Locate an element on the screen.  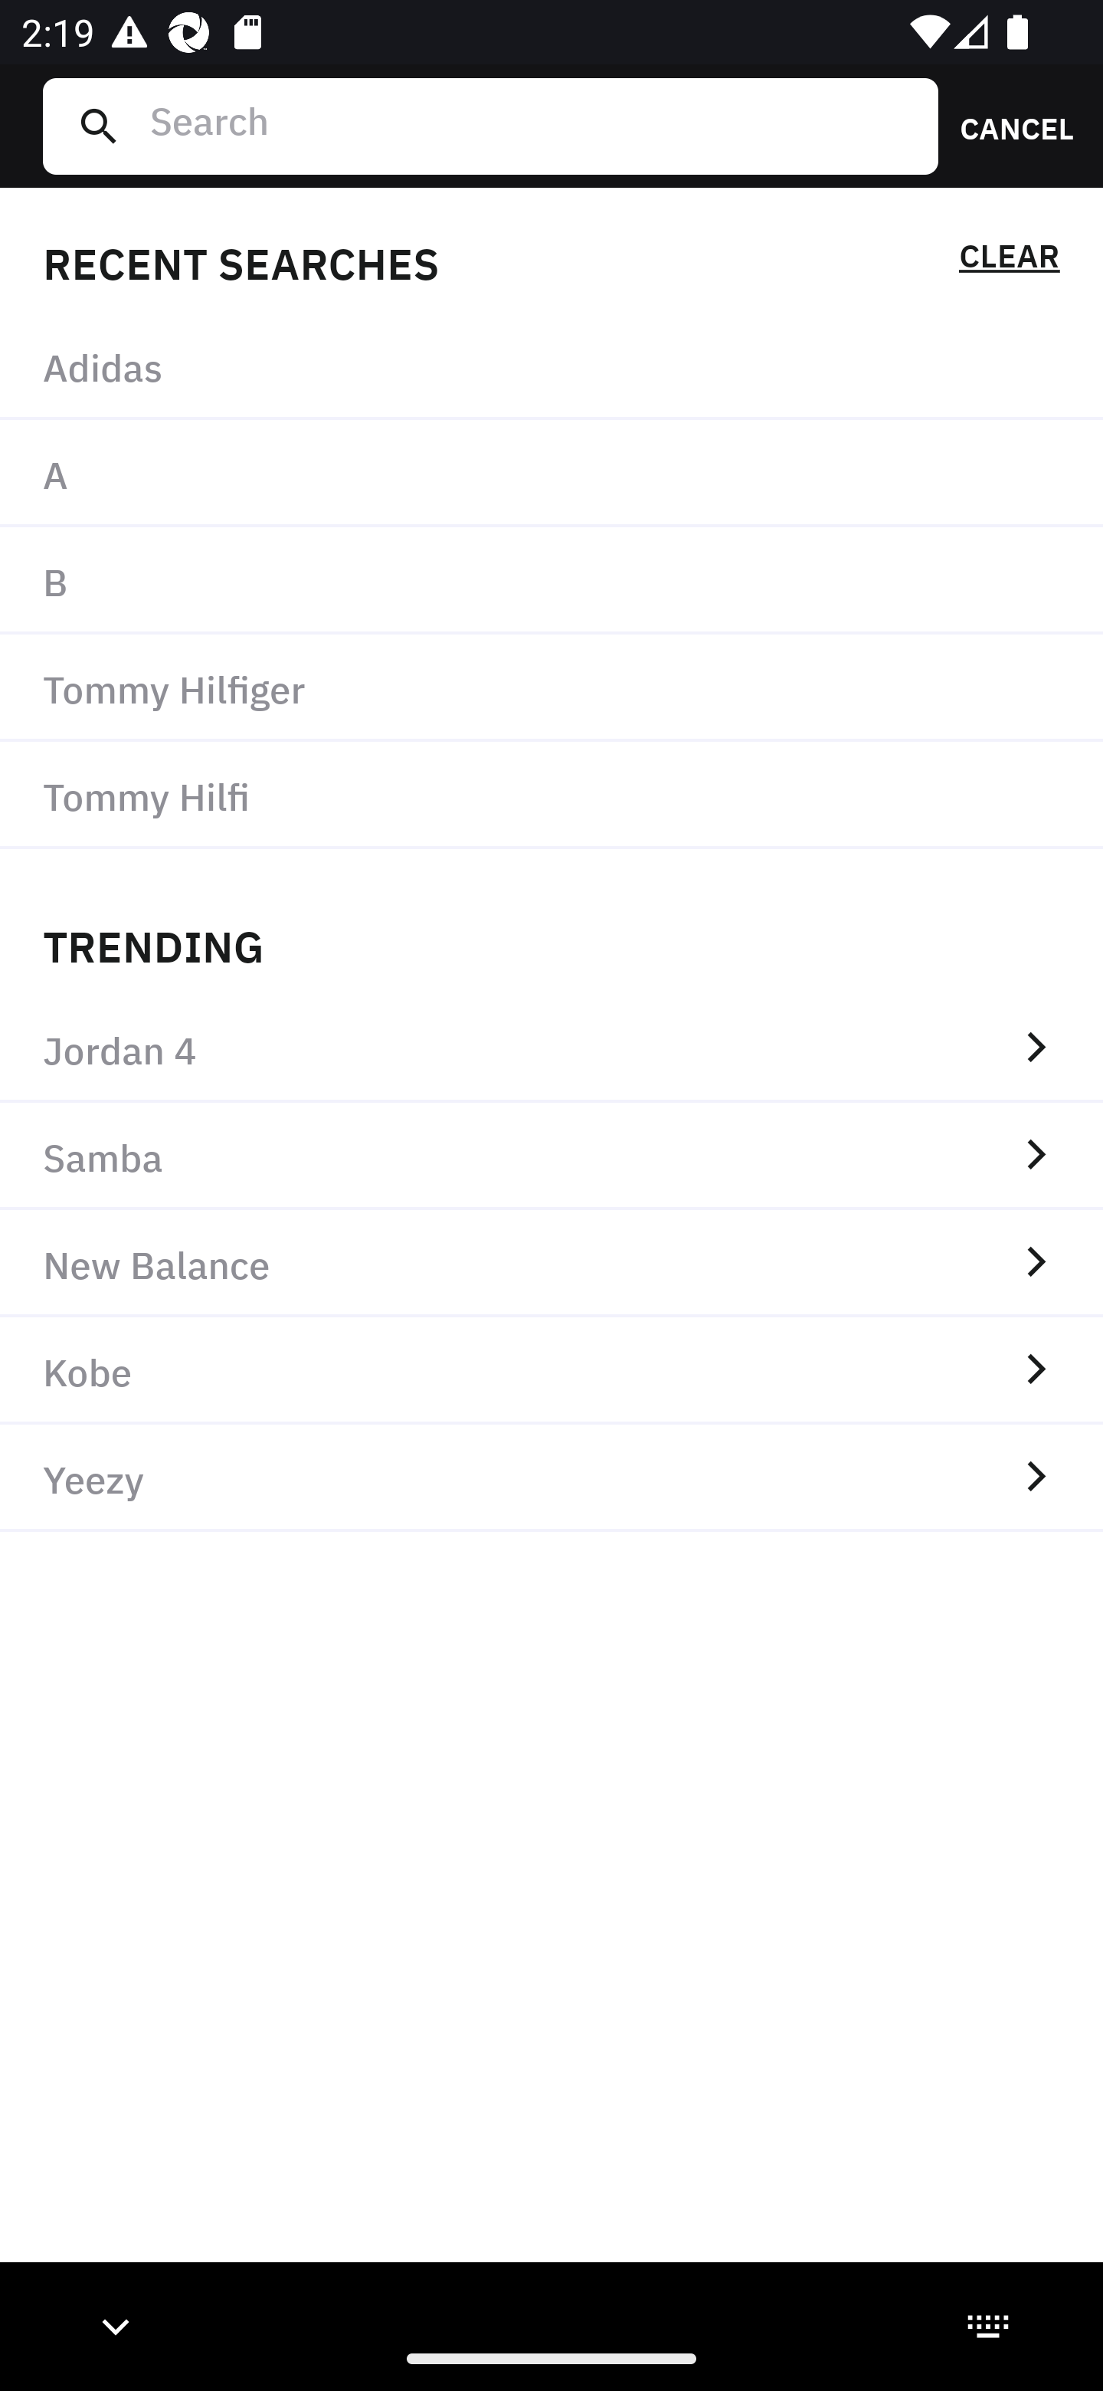
Jordan 4  is located at coordinates (551, 1048).